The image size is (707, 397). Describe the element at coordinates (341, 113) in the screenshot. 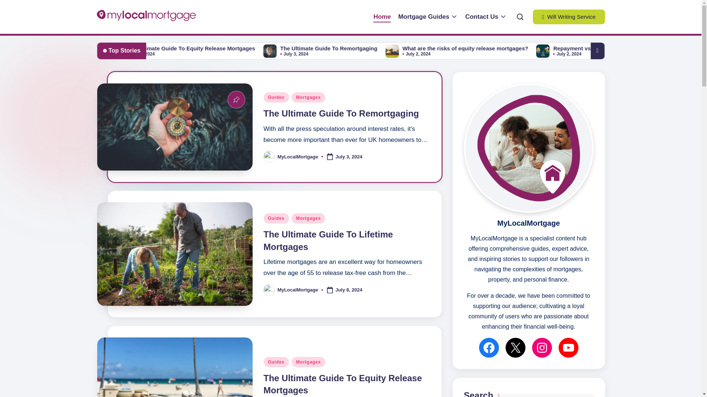

I see `The Ultimate Guide To Remortgaging` at that location.